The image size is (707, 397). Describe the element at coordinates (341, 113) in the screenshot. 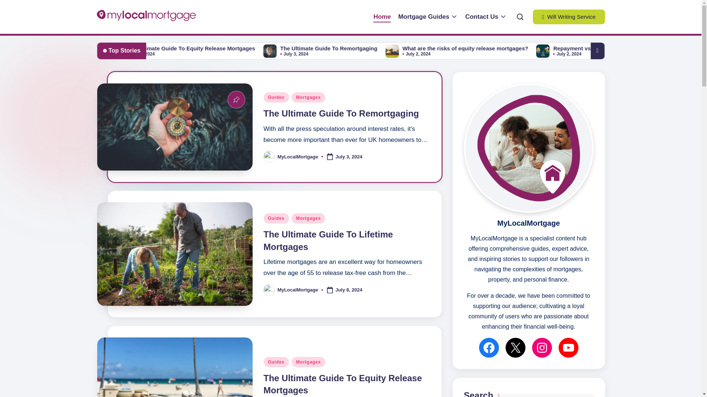

I see `The Ultimate Guide To Remortgaging` at that location.